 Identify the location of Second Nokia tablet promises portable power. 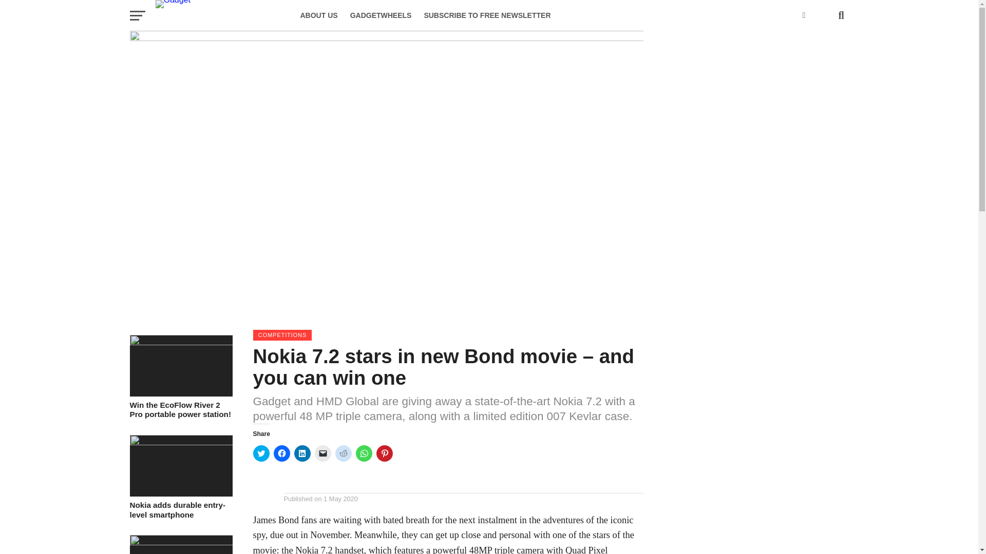
(180, 542).